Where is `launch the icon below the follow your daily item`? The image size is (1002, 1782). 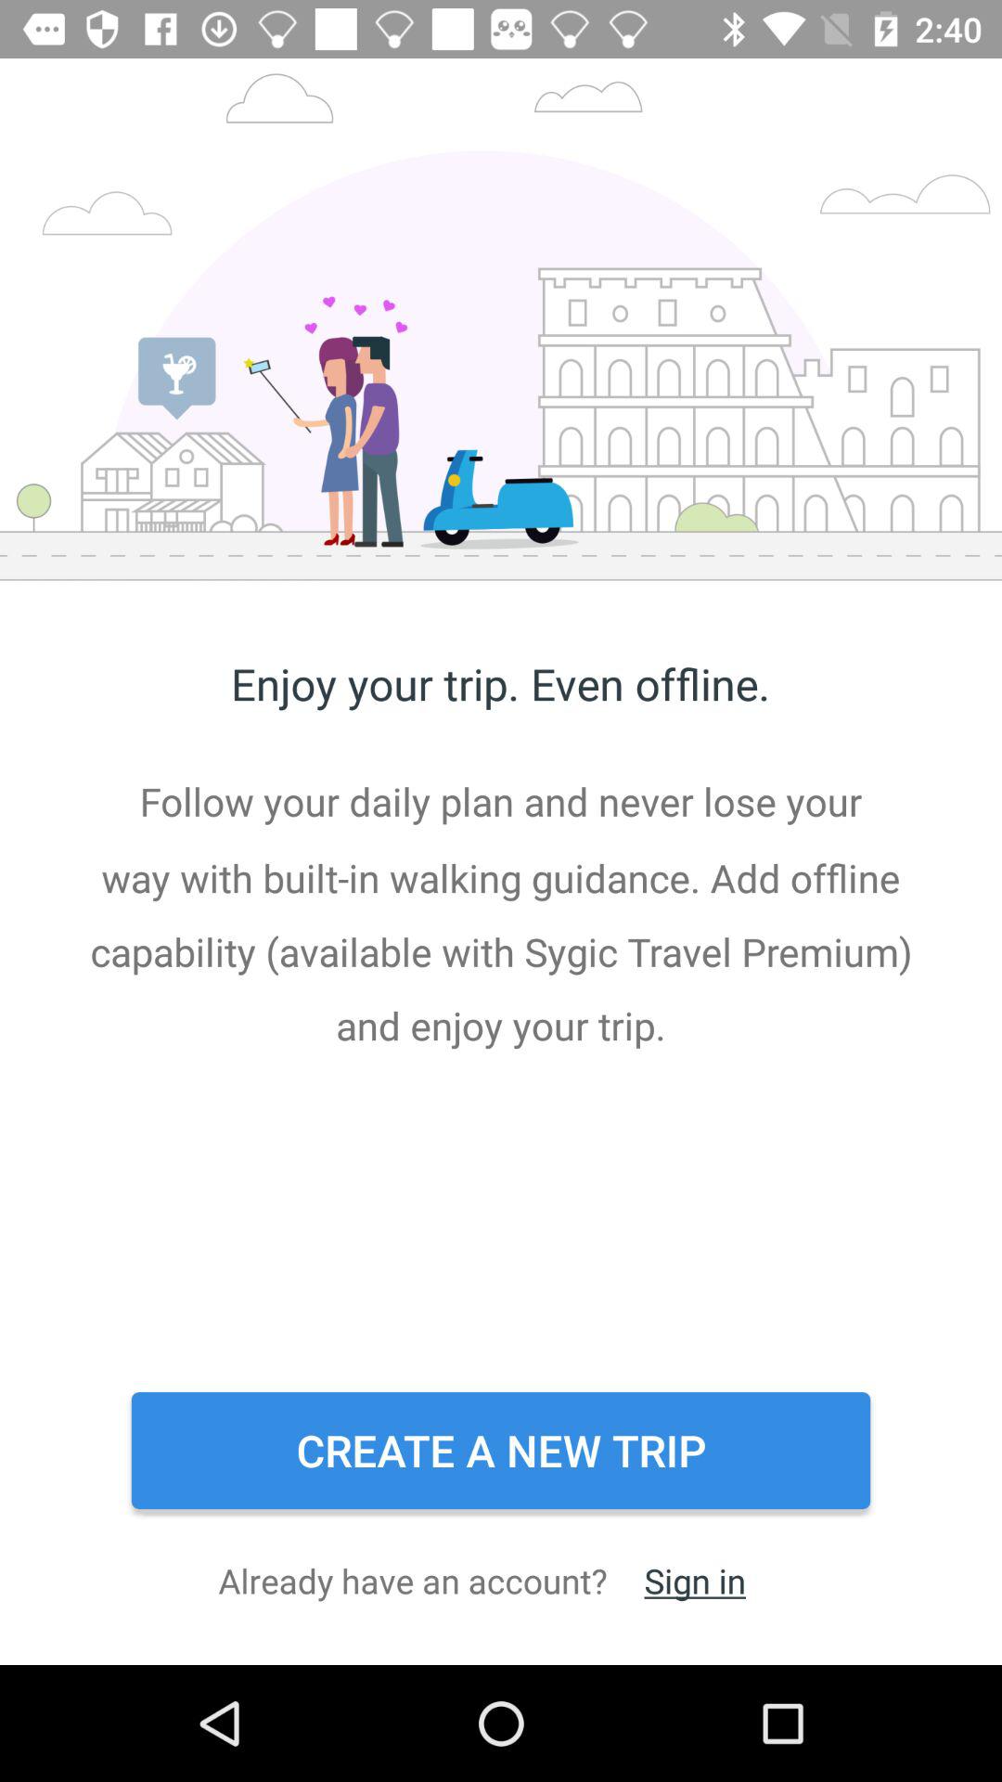 launch the icon below the follow your daily item is located at coordinates (501, 1451).